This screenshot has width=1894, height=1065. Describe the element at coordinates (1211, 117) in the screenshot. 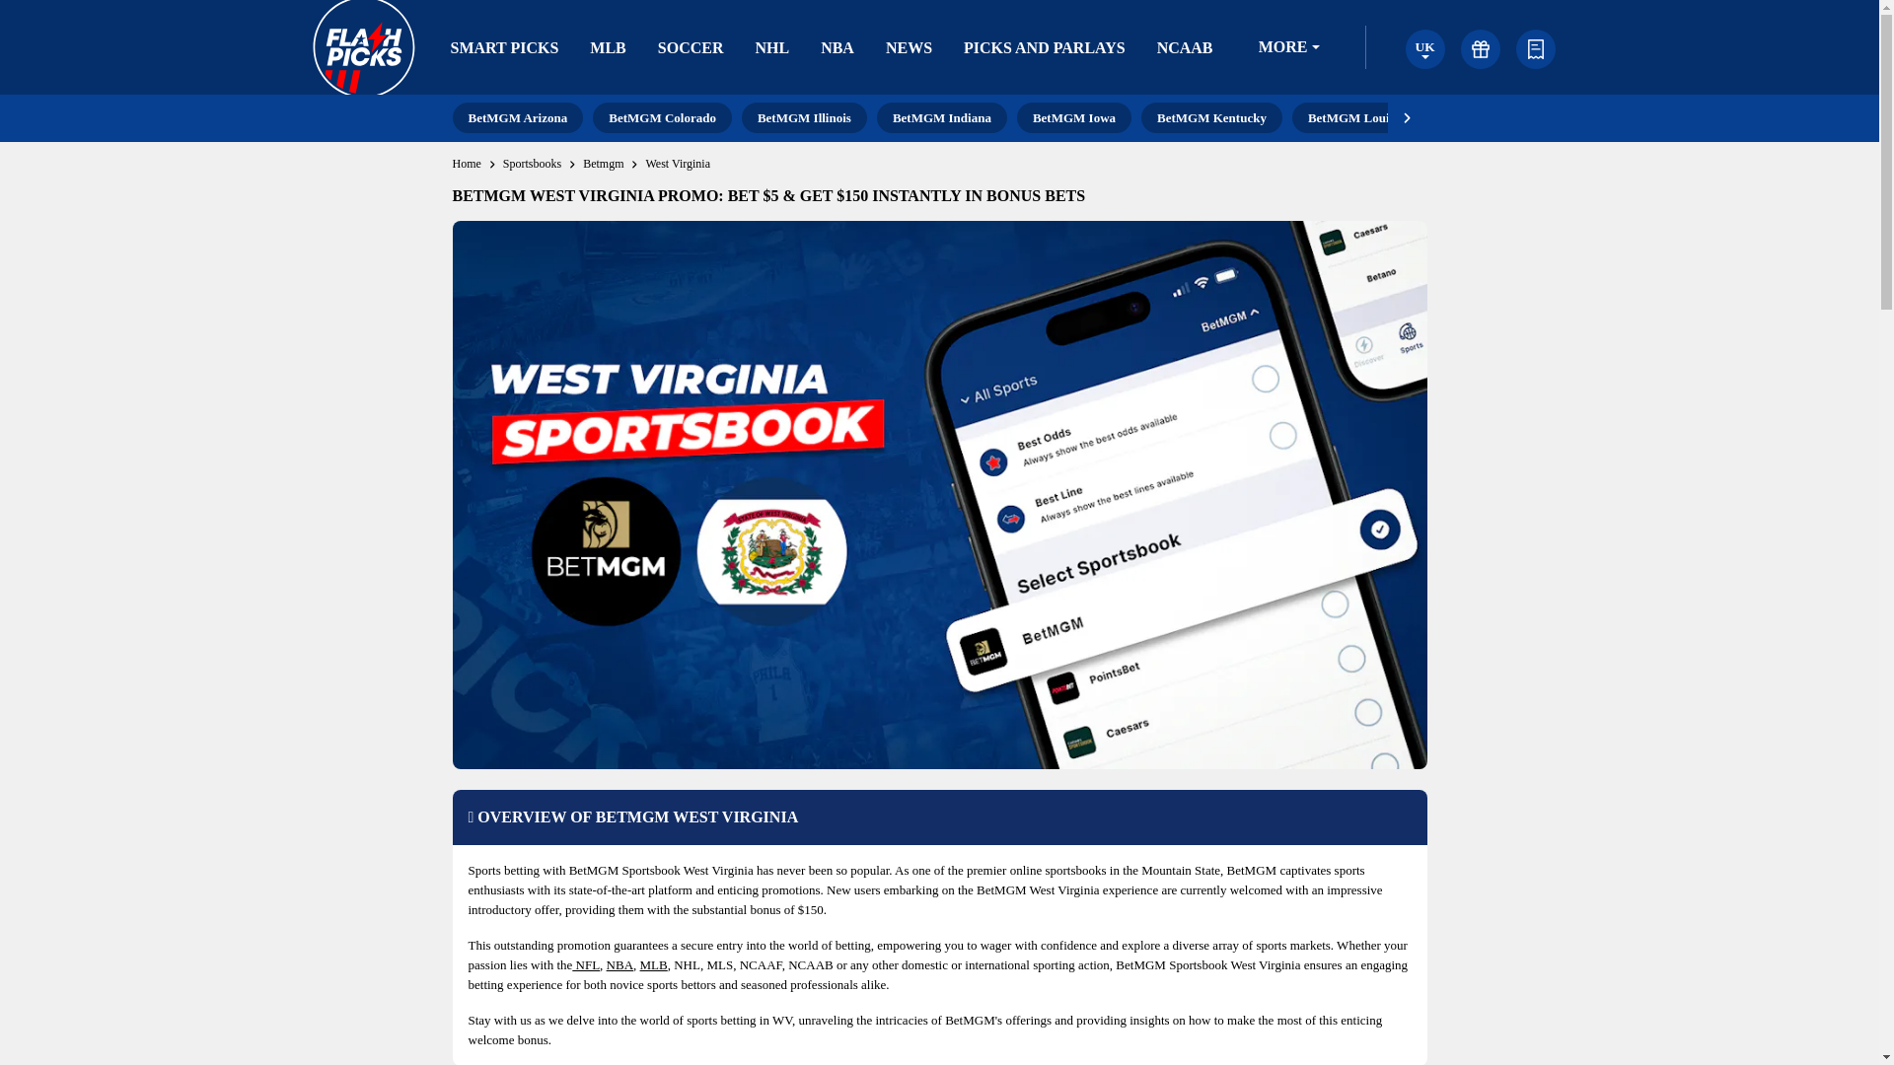

I see `BetMGM Kentucky` at that location.